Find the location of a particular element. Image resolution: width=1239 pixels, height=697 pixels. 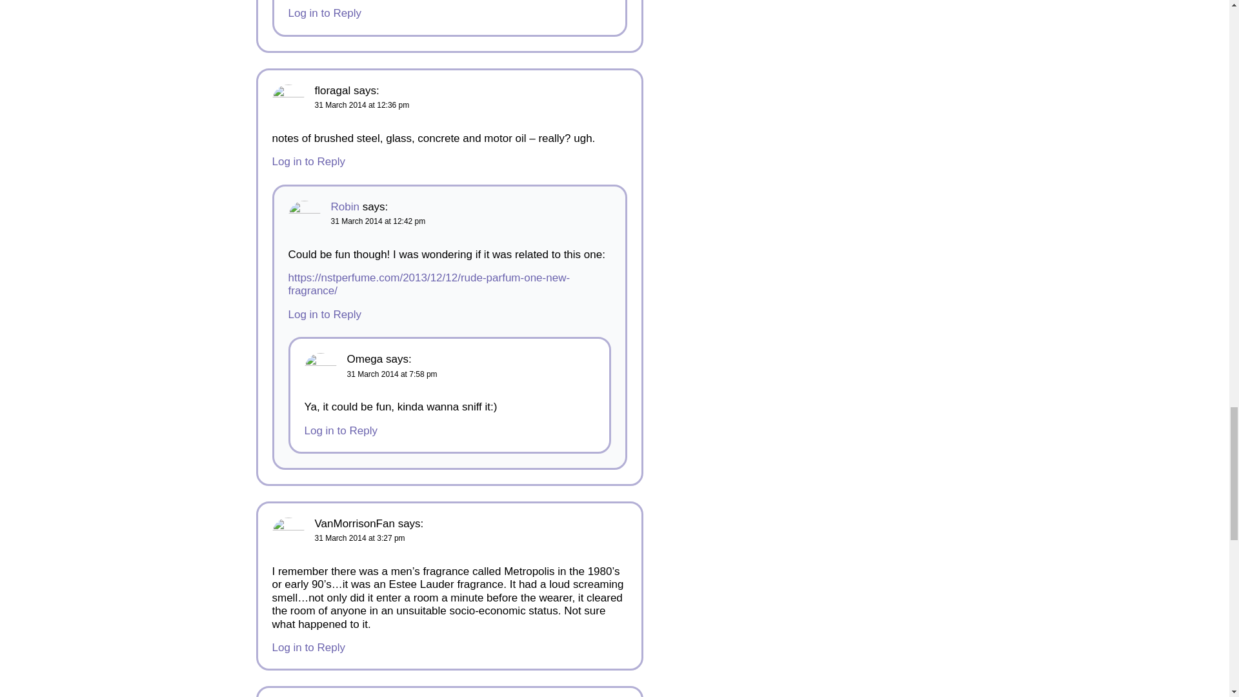

Robin is located at coordinates (345, 207).